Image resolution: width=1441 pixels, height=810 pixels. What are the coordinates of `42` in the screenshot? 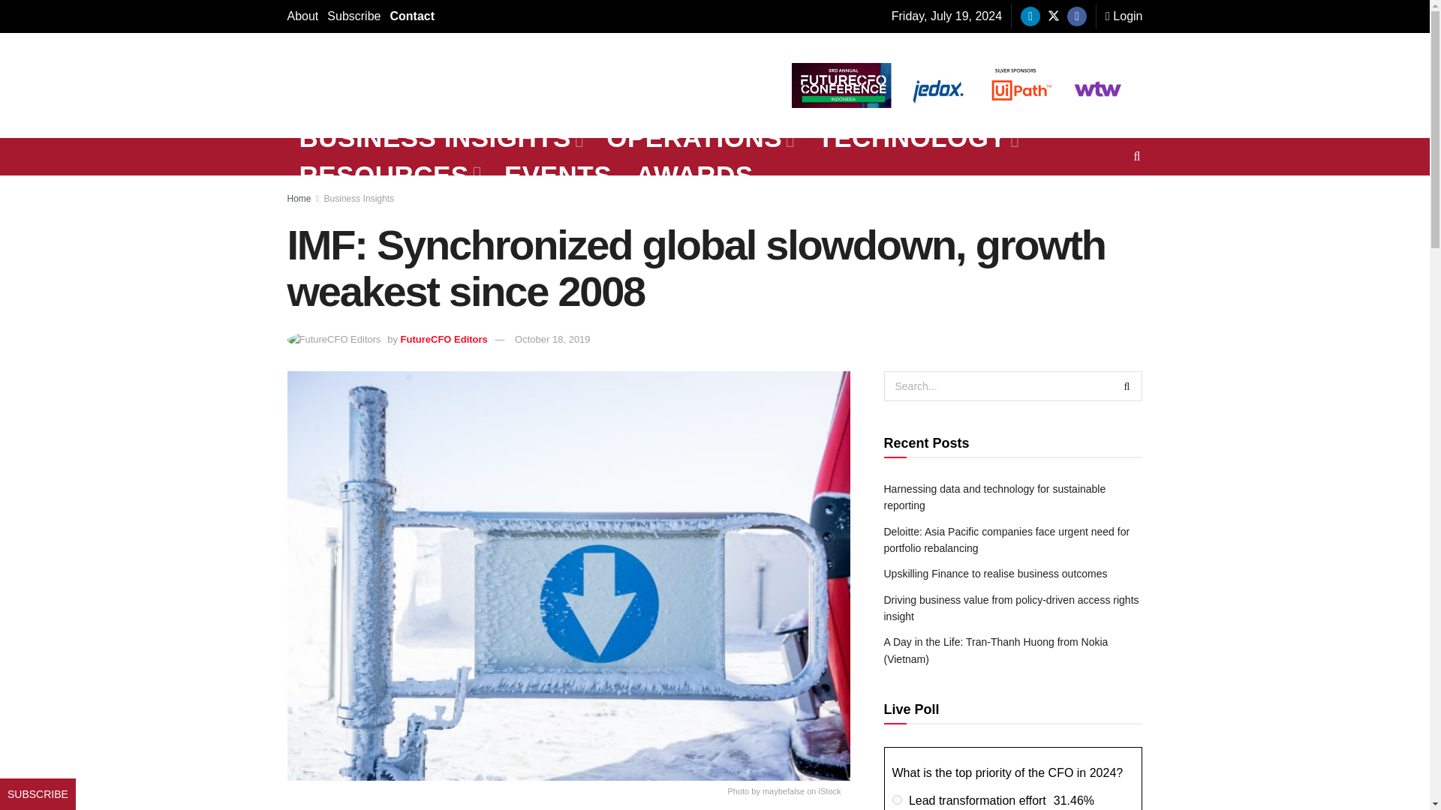 It's located at (896, 799).